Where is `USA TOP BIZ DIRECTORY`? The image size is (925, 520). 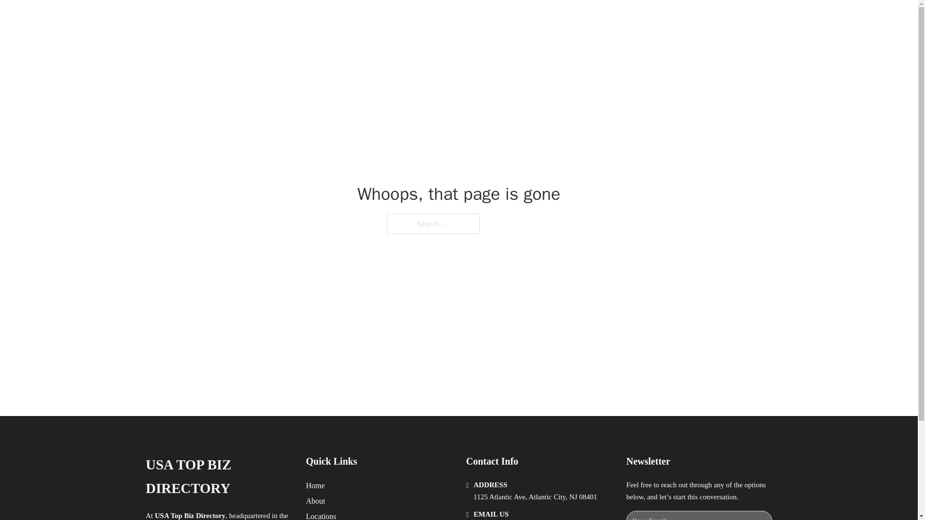
USA TOP BIZ DIRECTORY is located at coordinates (274, 18).